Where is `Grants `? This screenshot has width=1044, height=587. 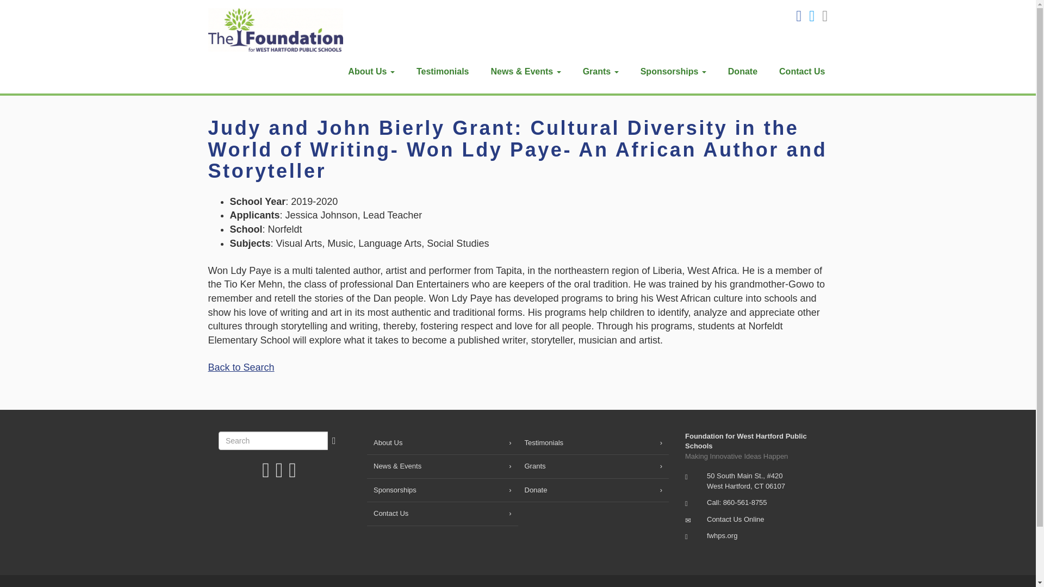 Grants  is located at coordinates (600, 71).